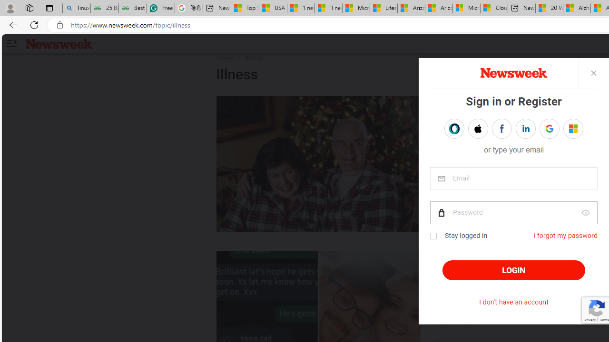 The width and height of the screenshot is (609, 342). I want to click on ON THE INTERNET, so click(482, 260).